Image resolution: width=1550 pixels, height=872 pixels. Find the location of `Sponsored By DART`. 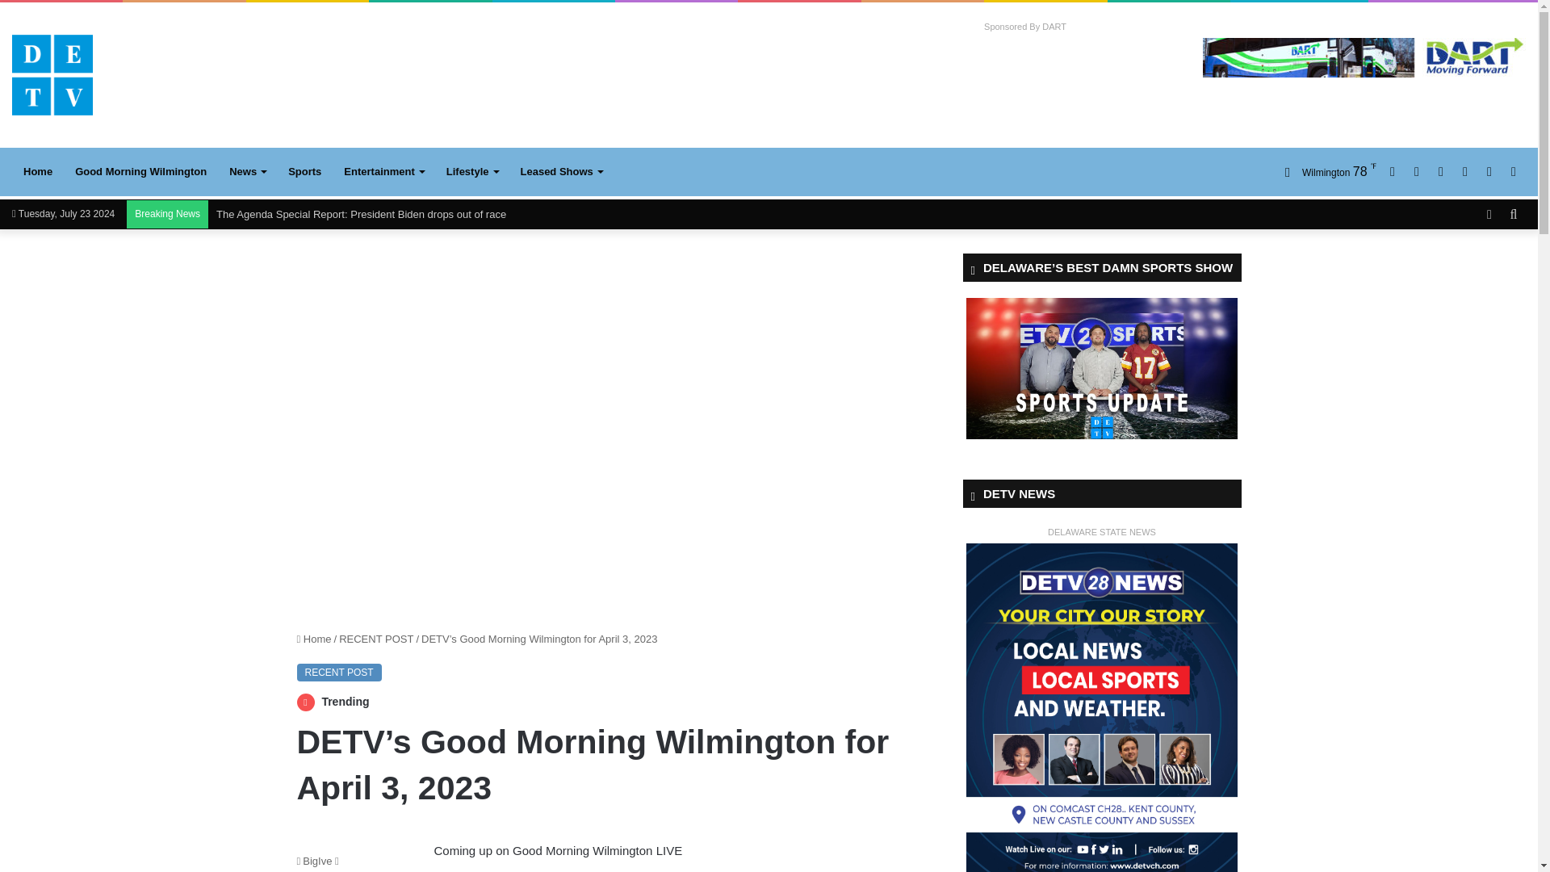

Sponsored By DART is located at coordinates (1025, 27).